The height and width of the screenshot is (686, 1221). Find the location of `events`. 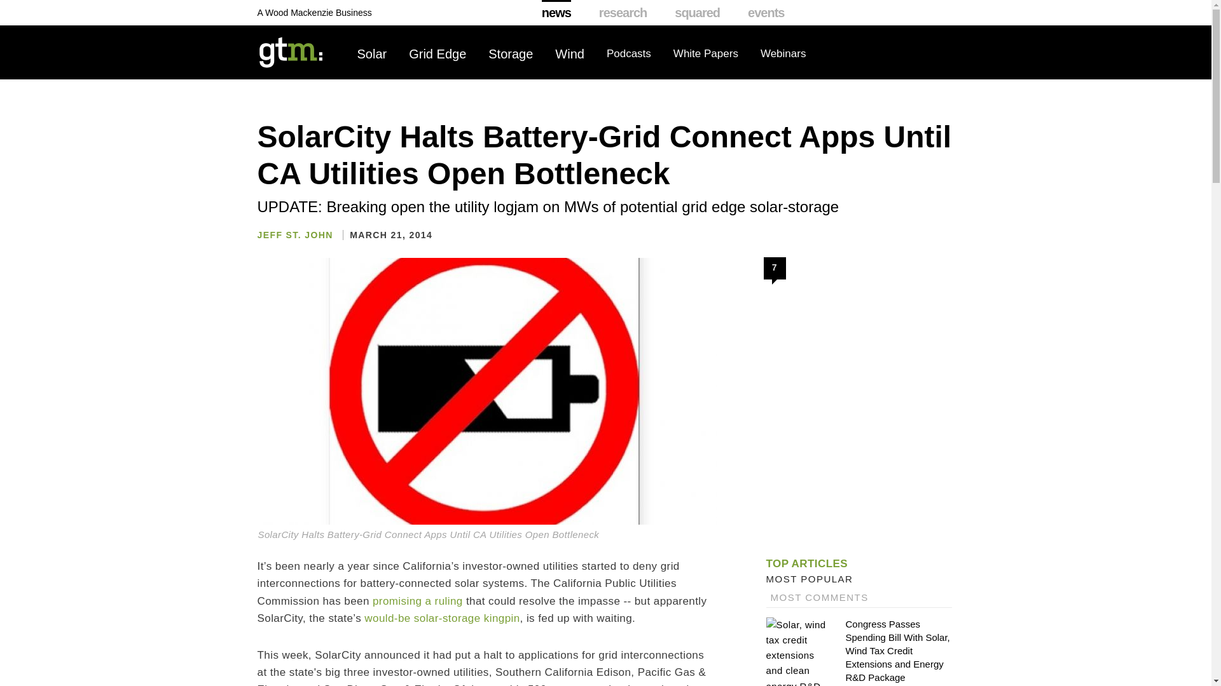

events is located at coordinates (766, 13).